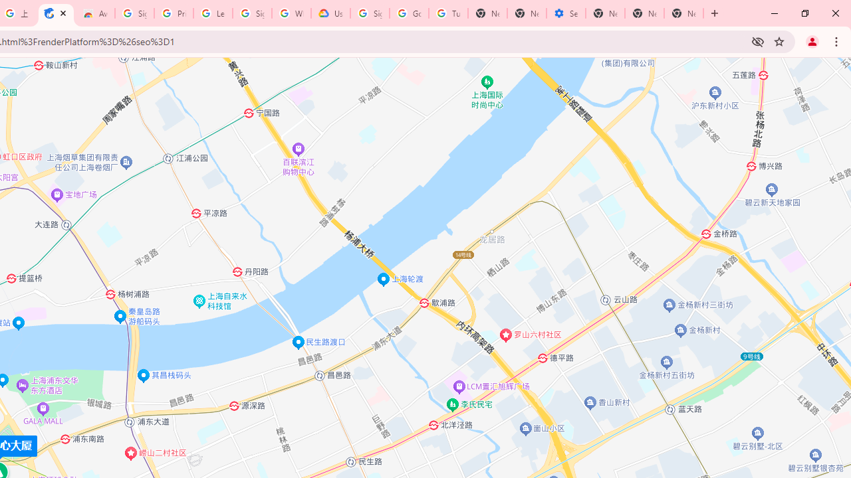 This screenshot has width=851, height=478. What do you see at coordinates (448, 13) in the screenshot?
I see `Turn cookies on or off - Computer - Google Account Help` at bounding box center [448, 13].